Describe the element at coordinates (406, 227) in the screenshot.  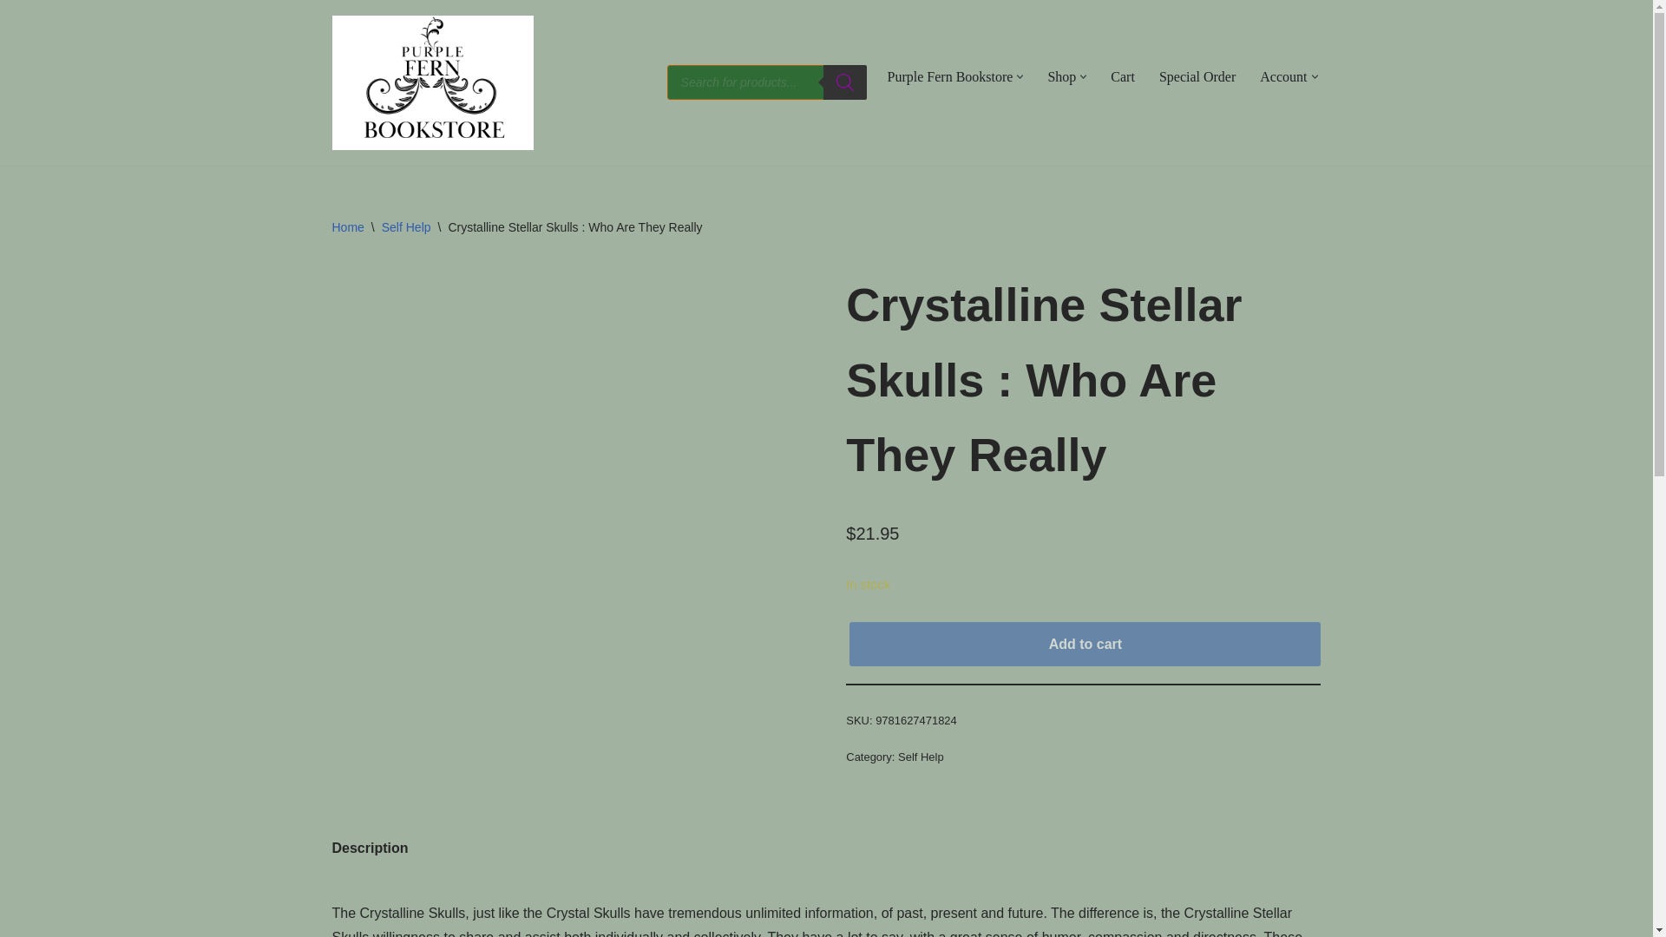
I see `Self Help` at that location.